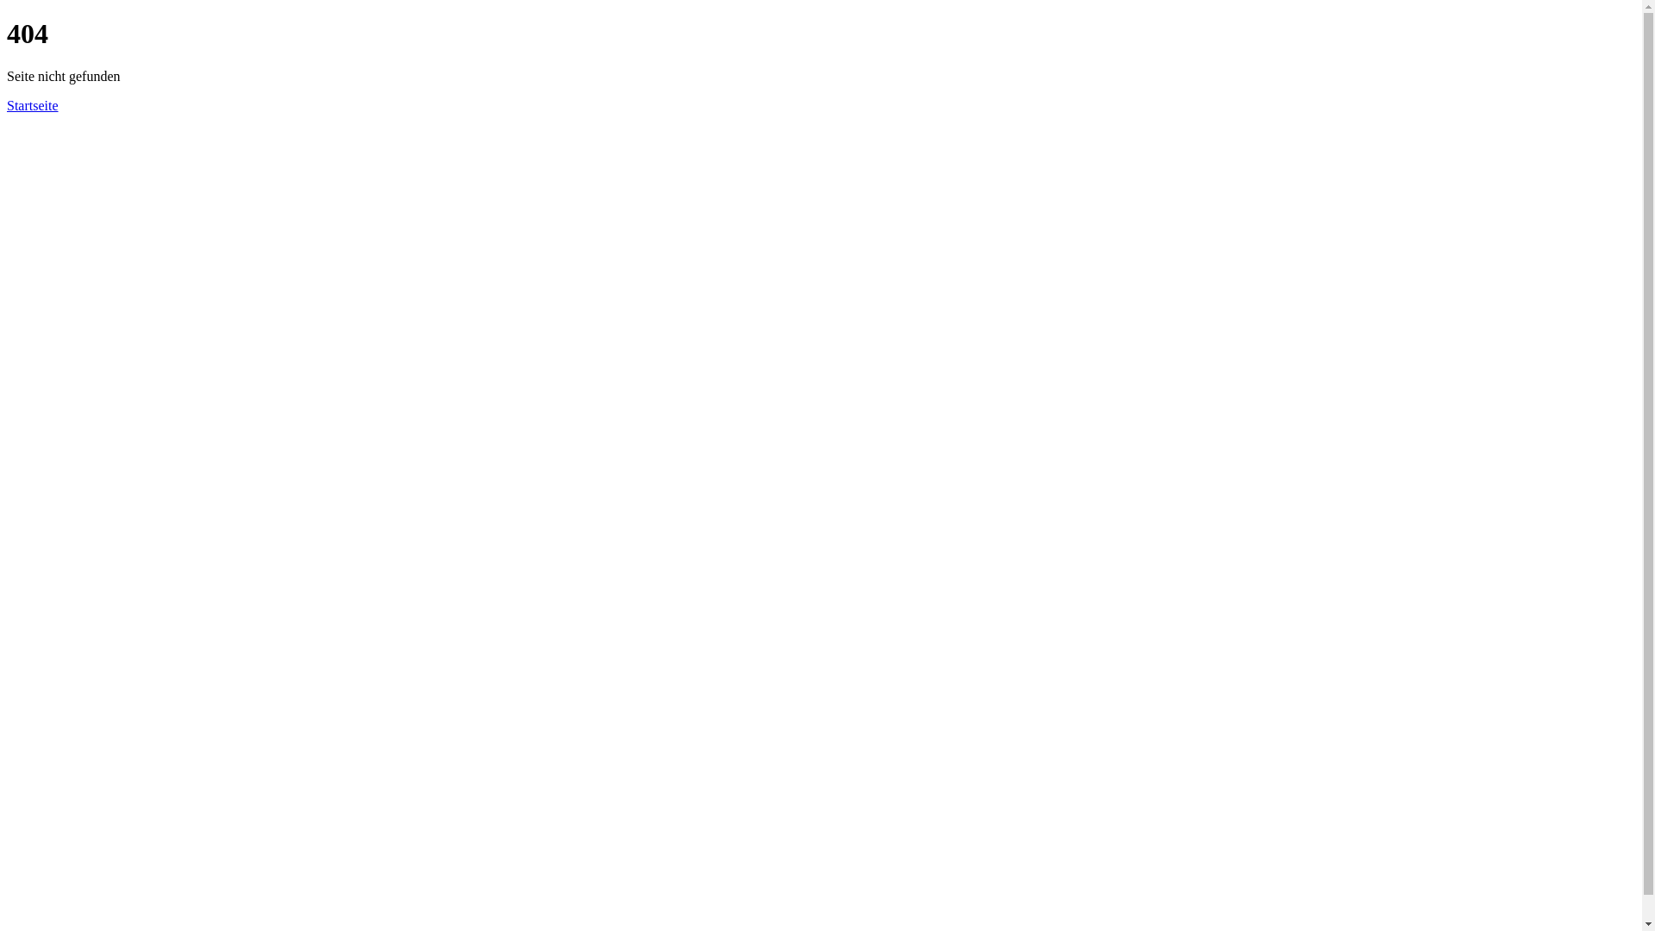  Describe the element at coordinates (33, 105) in the screenshot. I see `Startseite` at that location.